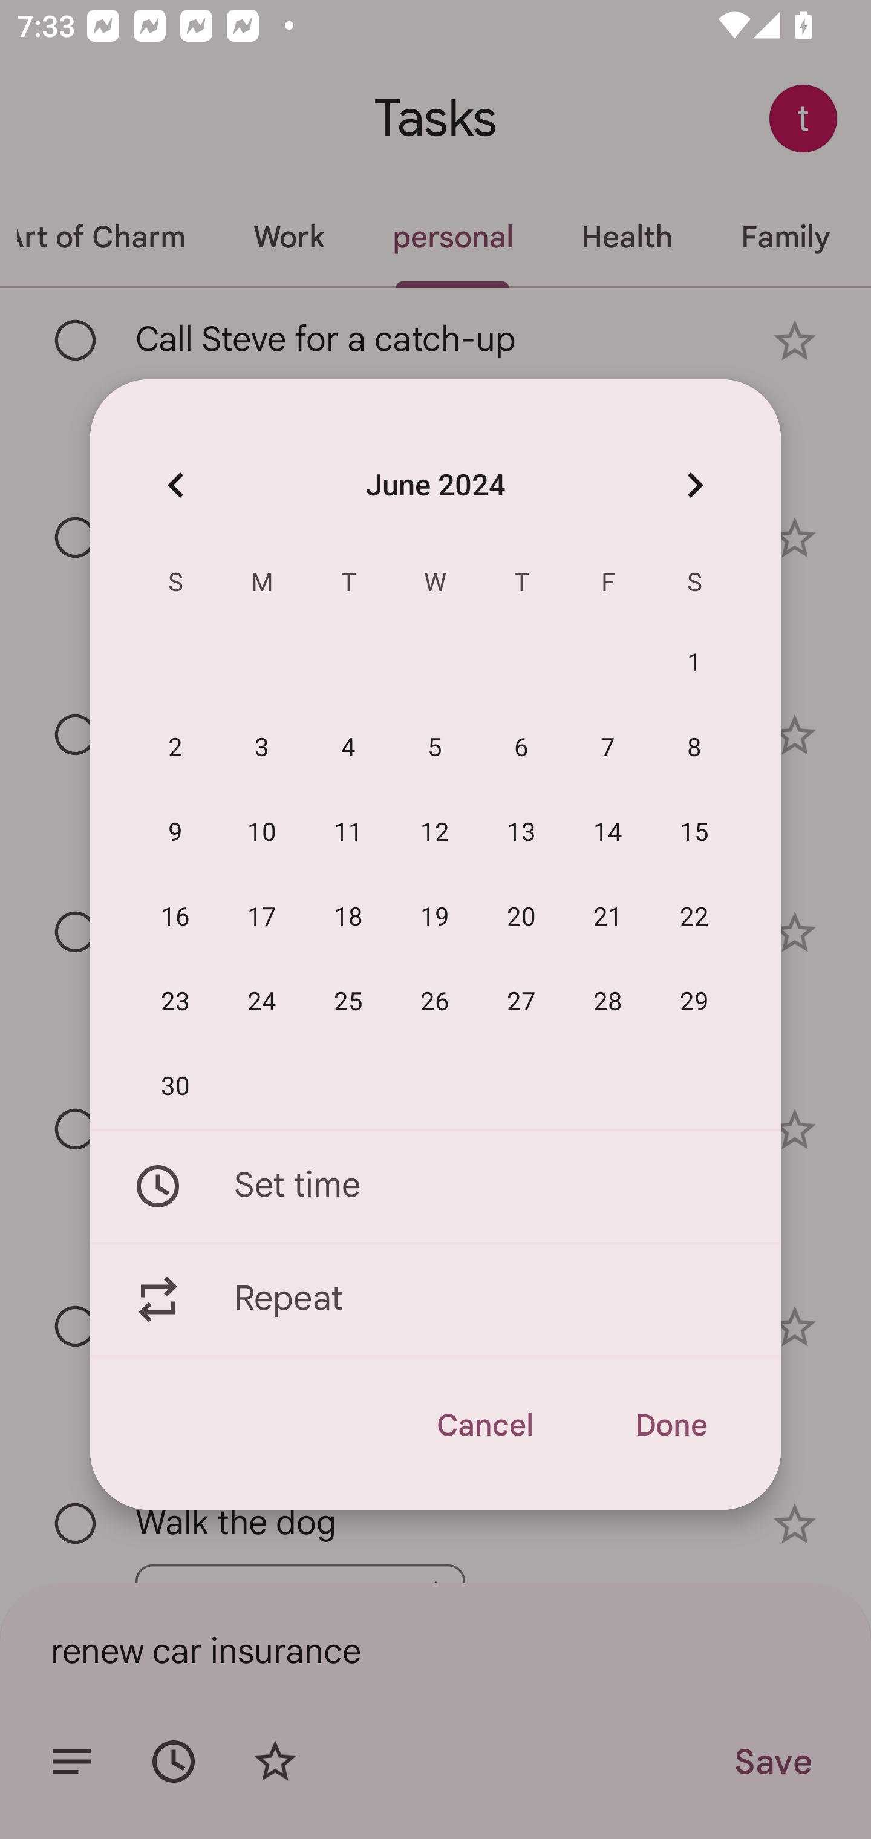 Image resolution: width=871 pixels, height=1839 pixels. What do you see at coordinates (435, 1300) in the screenshot?
I see `Repeat` at bounding box center [435, 1300].